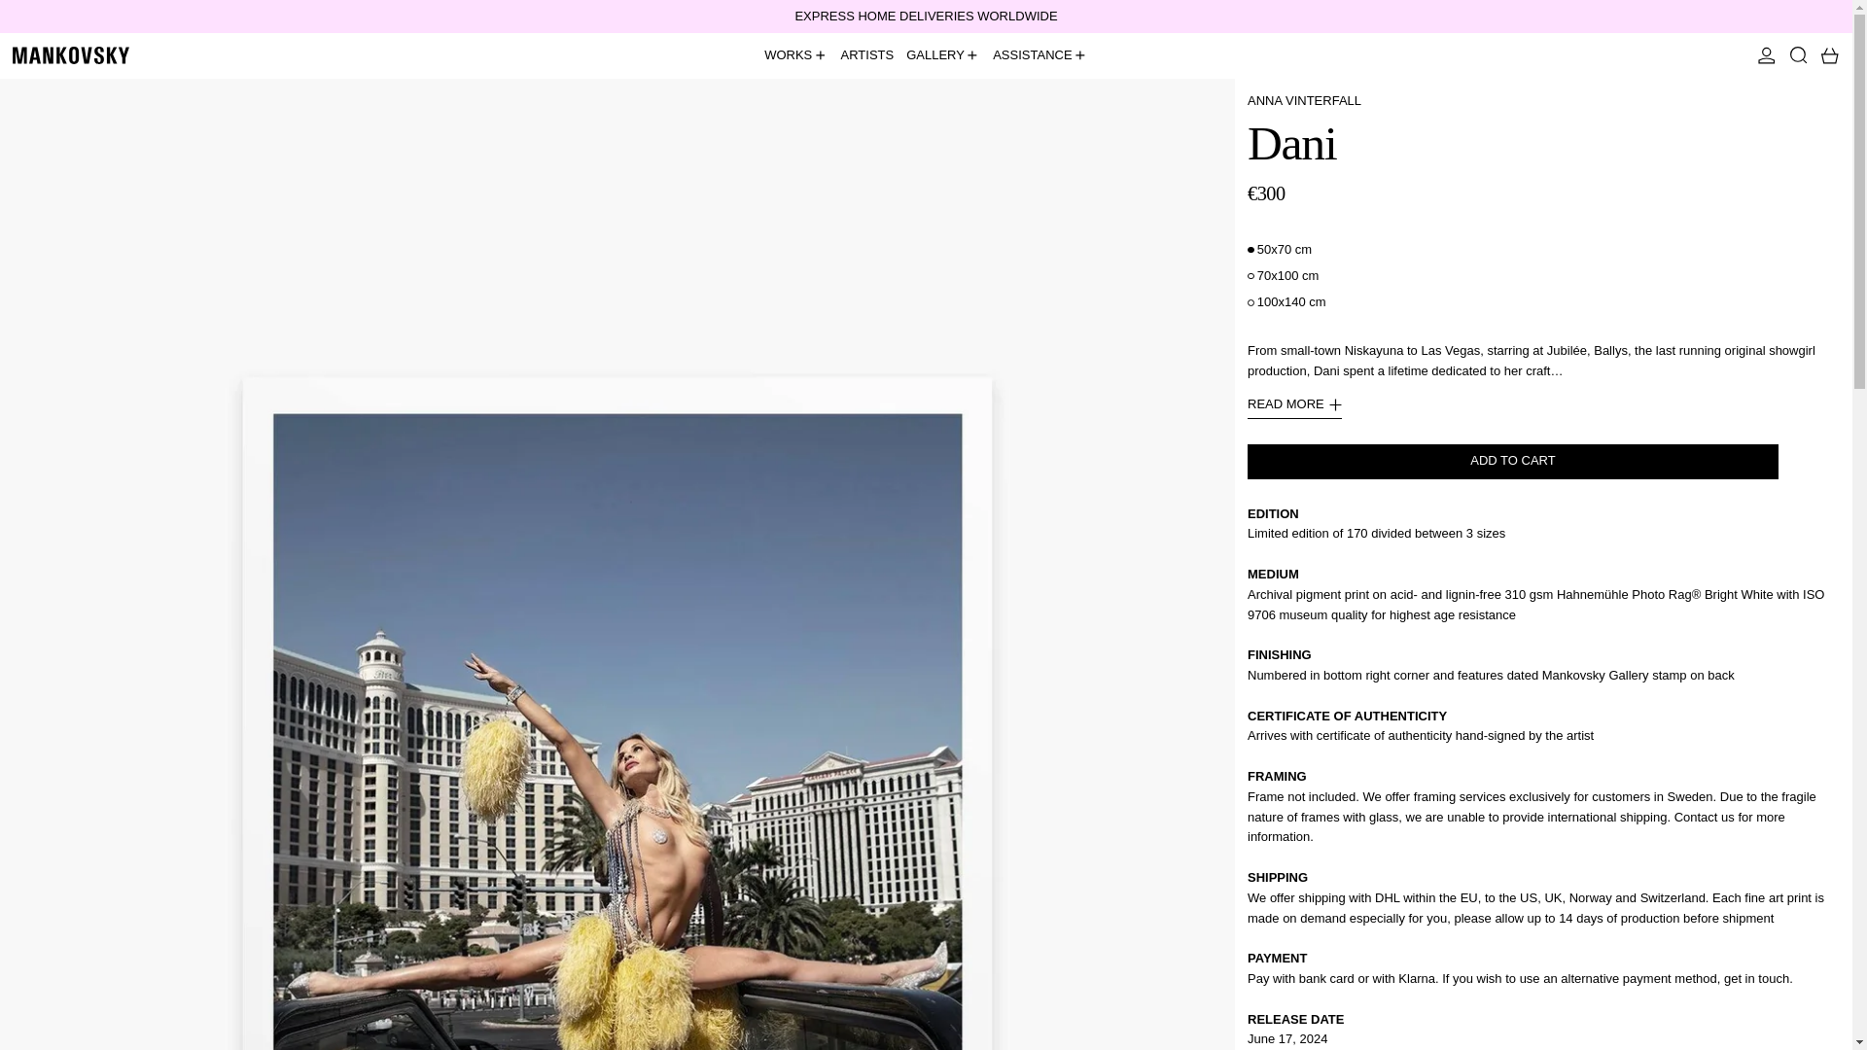  Describe the element at coordinates (867, 55) in the screenshot. I see `ARTISTS` at that location.